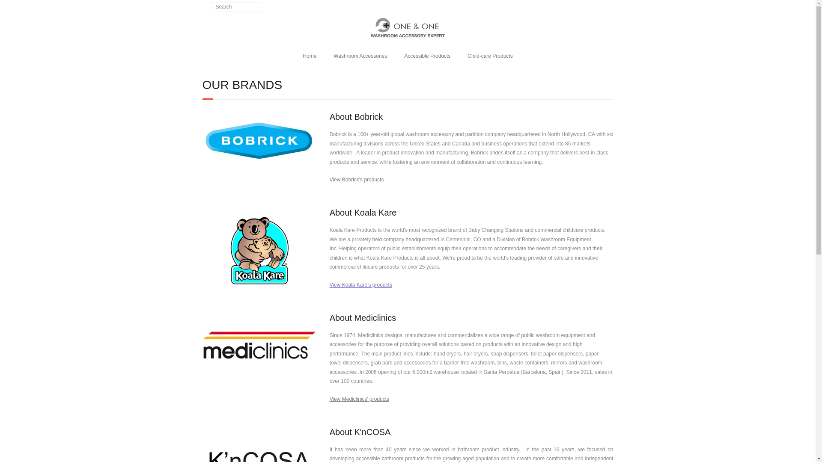 This screenshot has height=462, width=822. I want to click on View Koala Kare's products, so click(360, 284).